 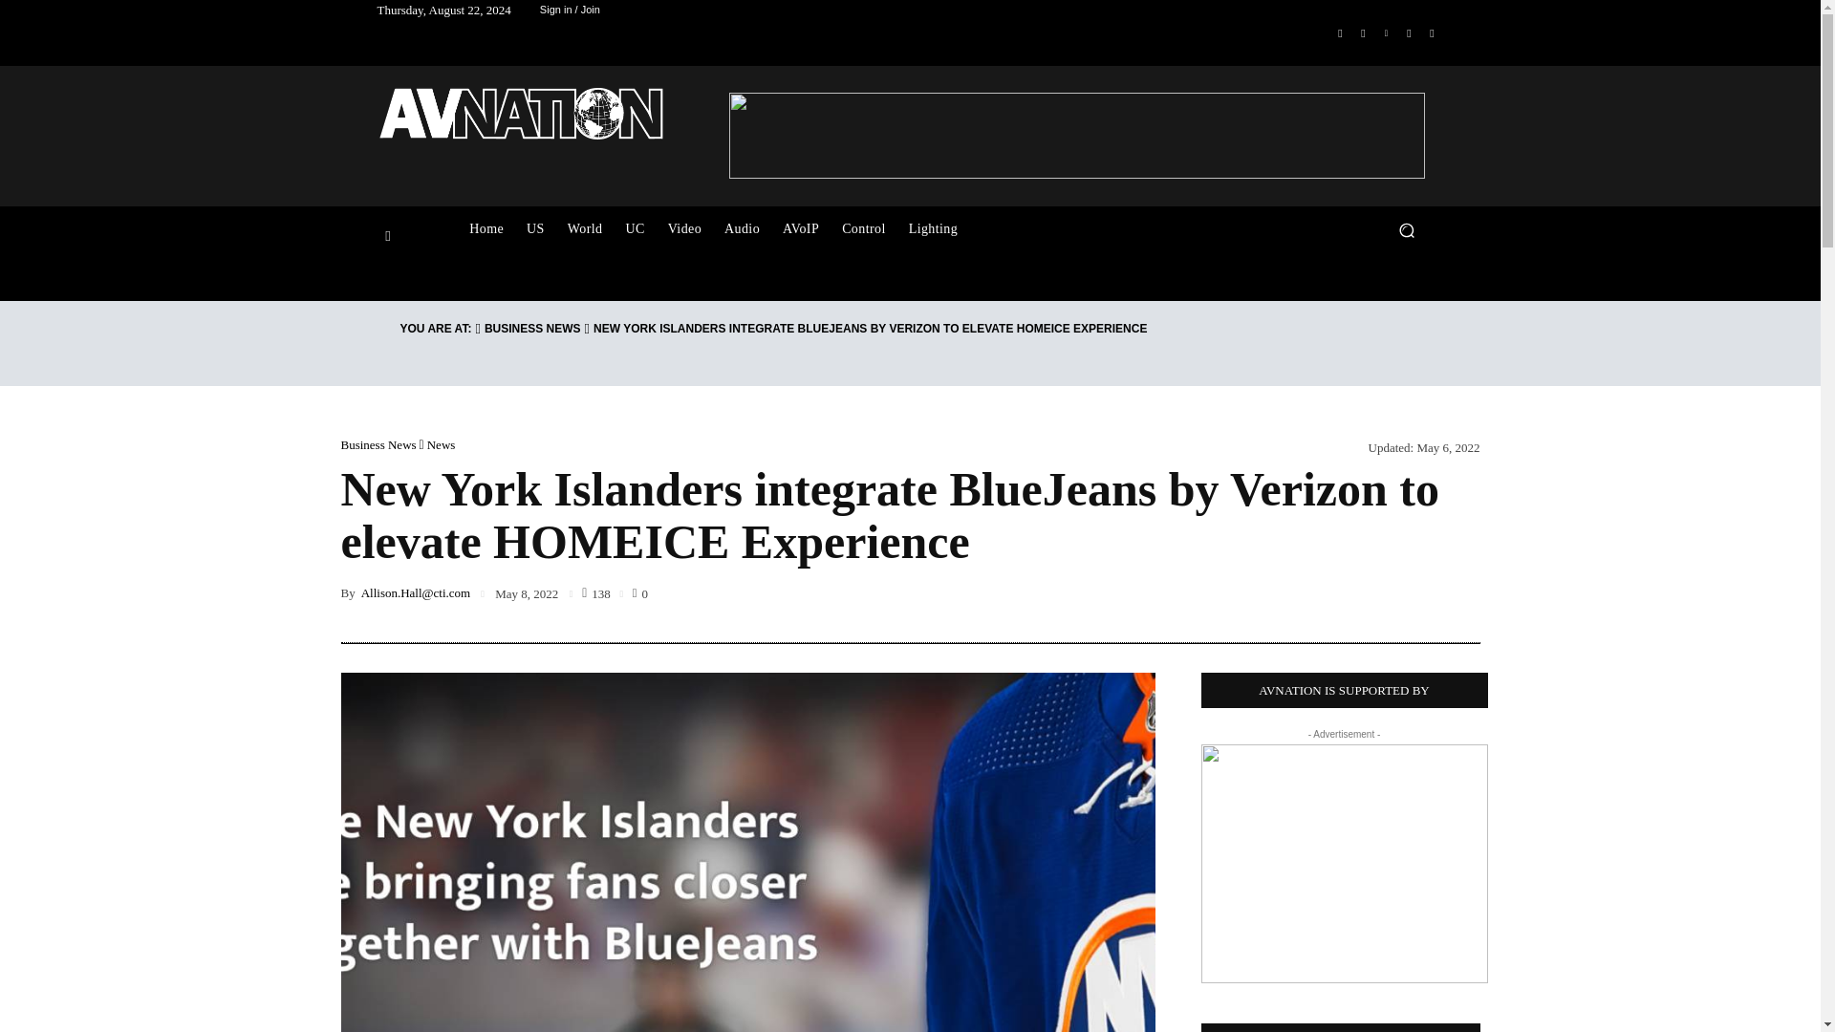 What do you see at coordinates (585, 229) in the screenshot?
I see `World` at bounding box center [585, 229].